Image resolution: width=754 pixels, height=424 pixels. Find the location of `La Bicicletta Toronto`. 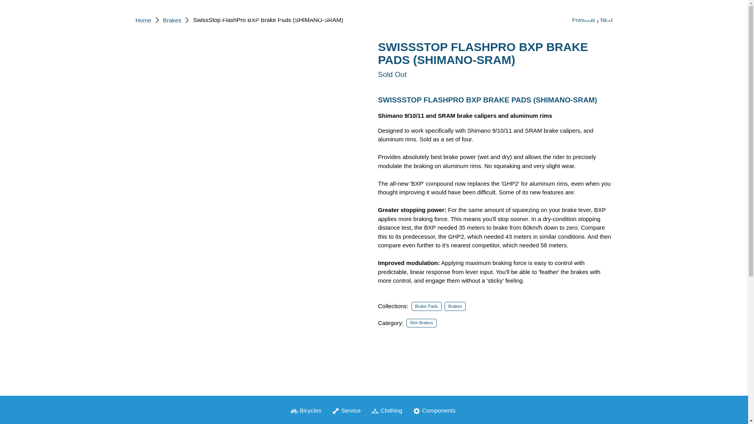

La Bicicletta Toronto is located at coordinates (172, 16).